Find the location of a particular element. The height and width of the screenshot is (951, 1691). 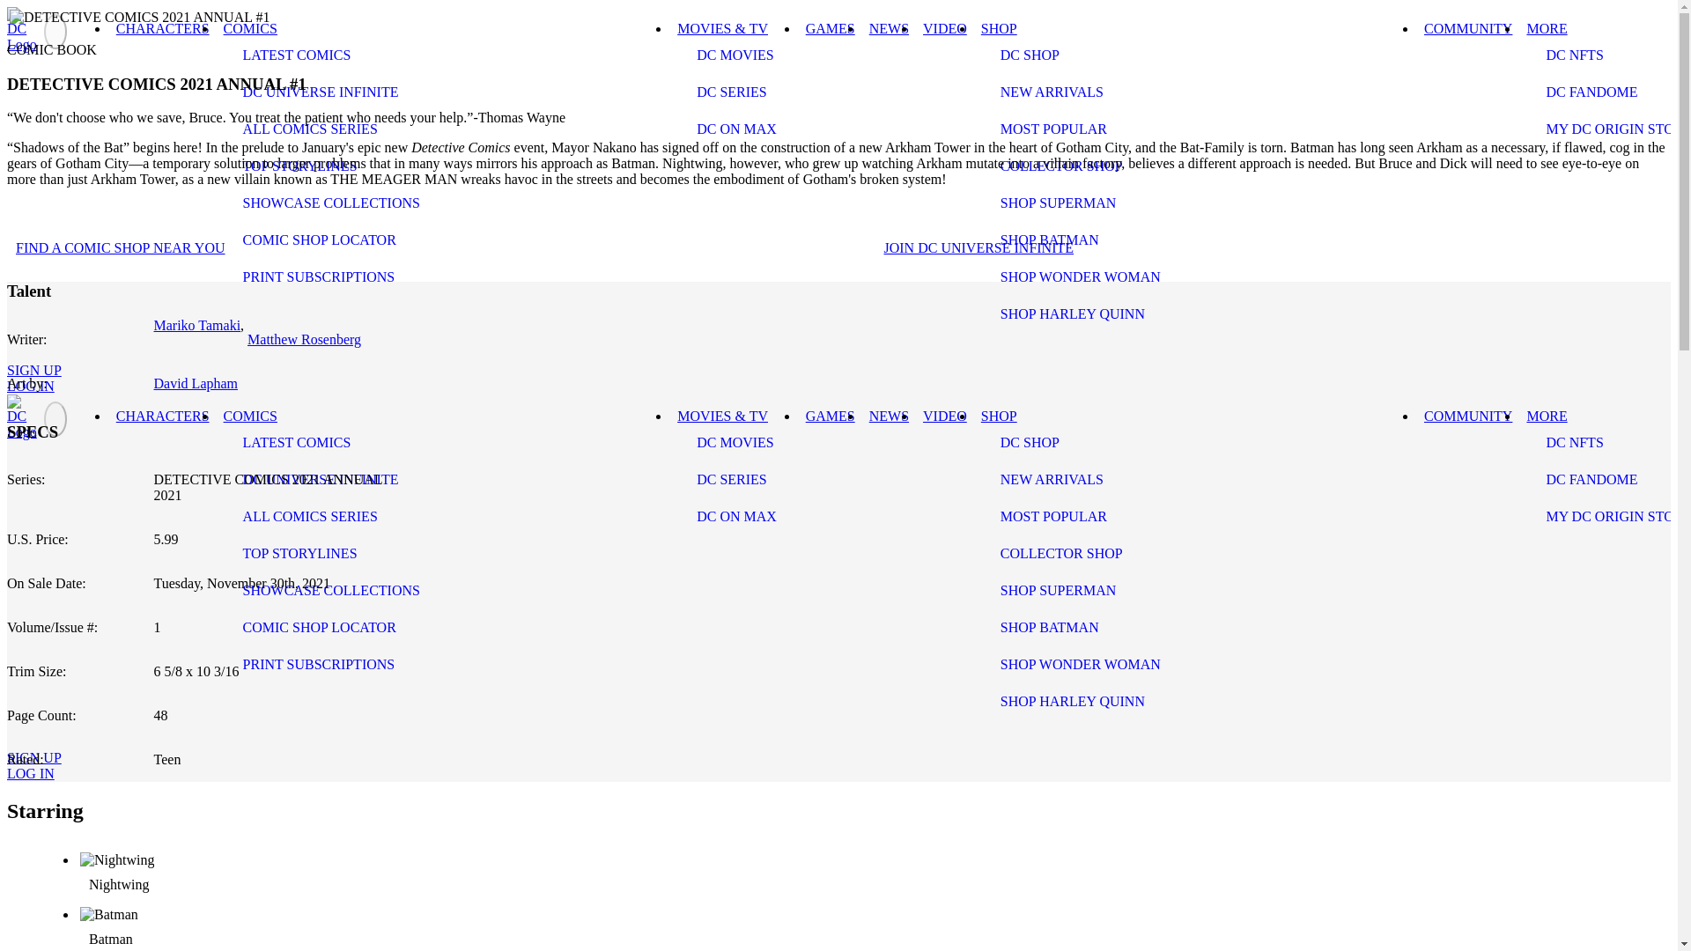

Batman is located at coordinates (859, 929).